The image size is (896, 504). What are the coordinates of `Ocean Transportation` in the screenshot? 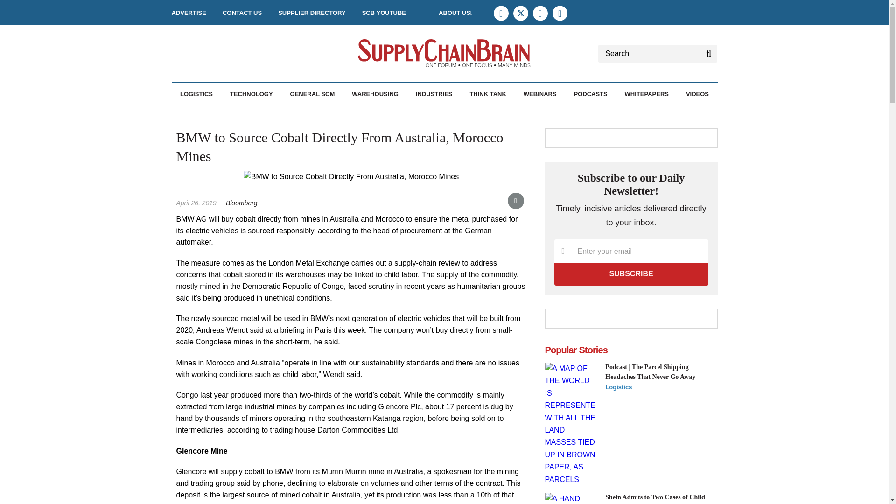 It's located at (251, 114).